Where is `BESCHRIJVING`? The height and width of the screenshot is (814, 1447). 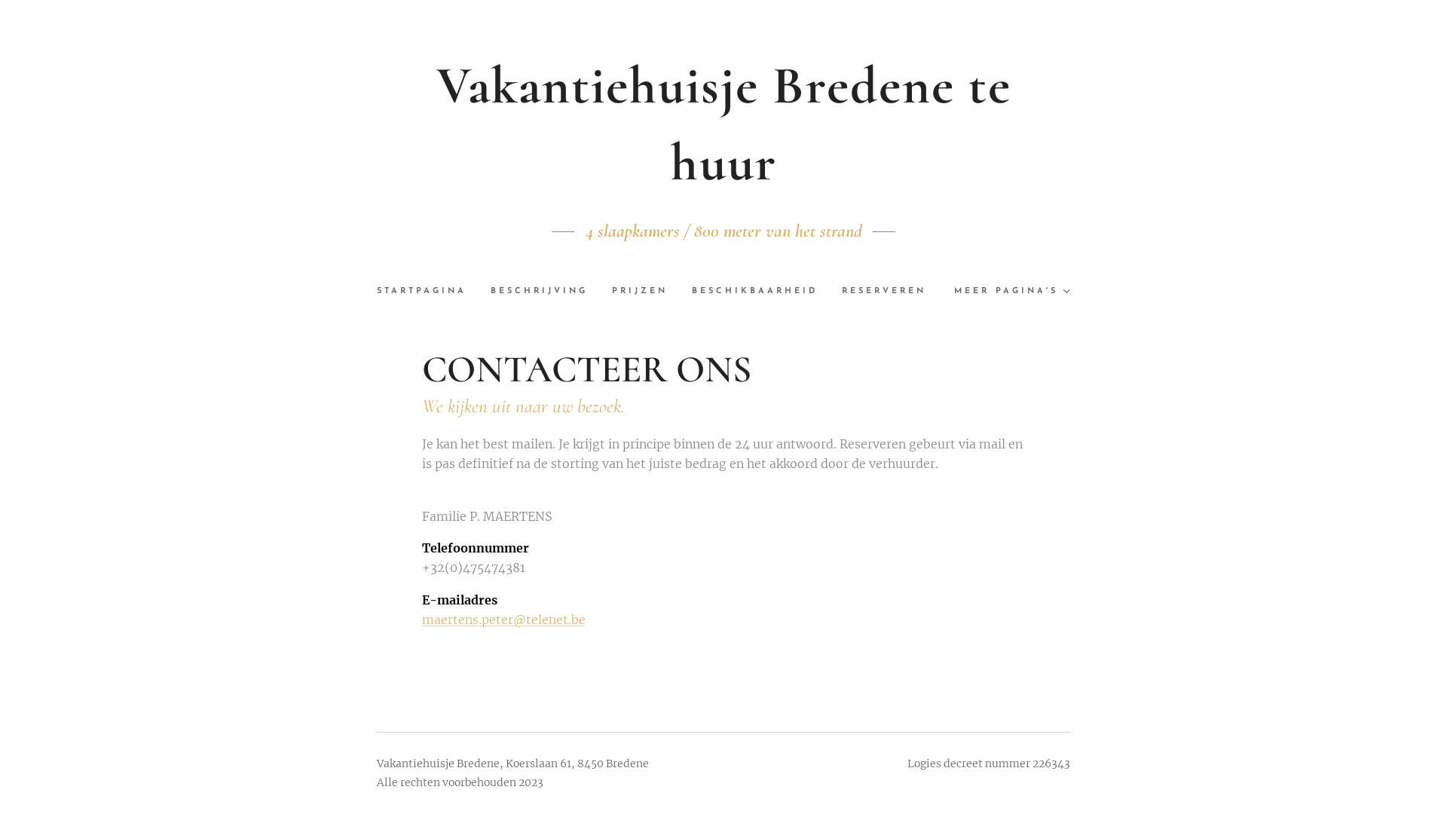
BESCHRIJVING is located at coordinates (540, 292).